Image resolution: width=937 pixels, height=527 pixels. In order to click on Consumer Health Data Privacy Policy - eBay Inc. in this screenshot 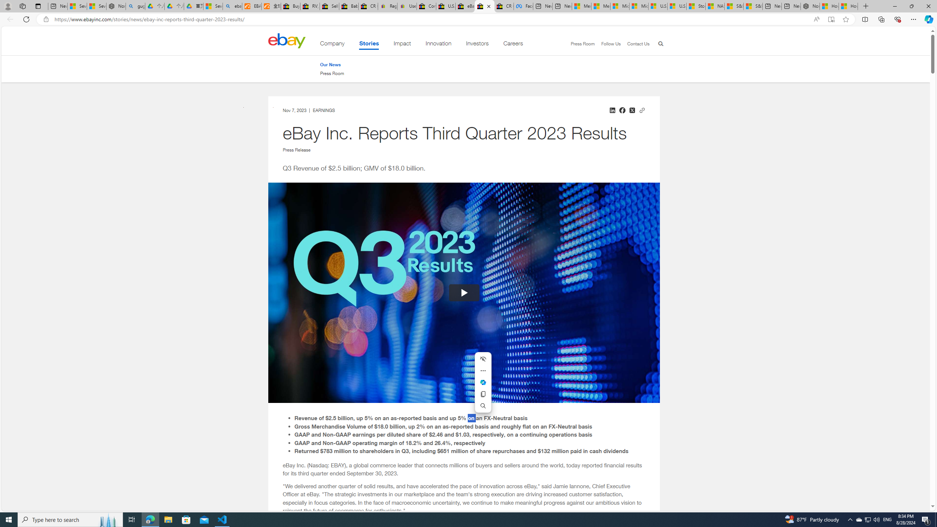, I will do `click(426, 6)`.